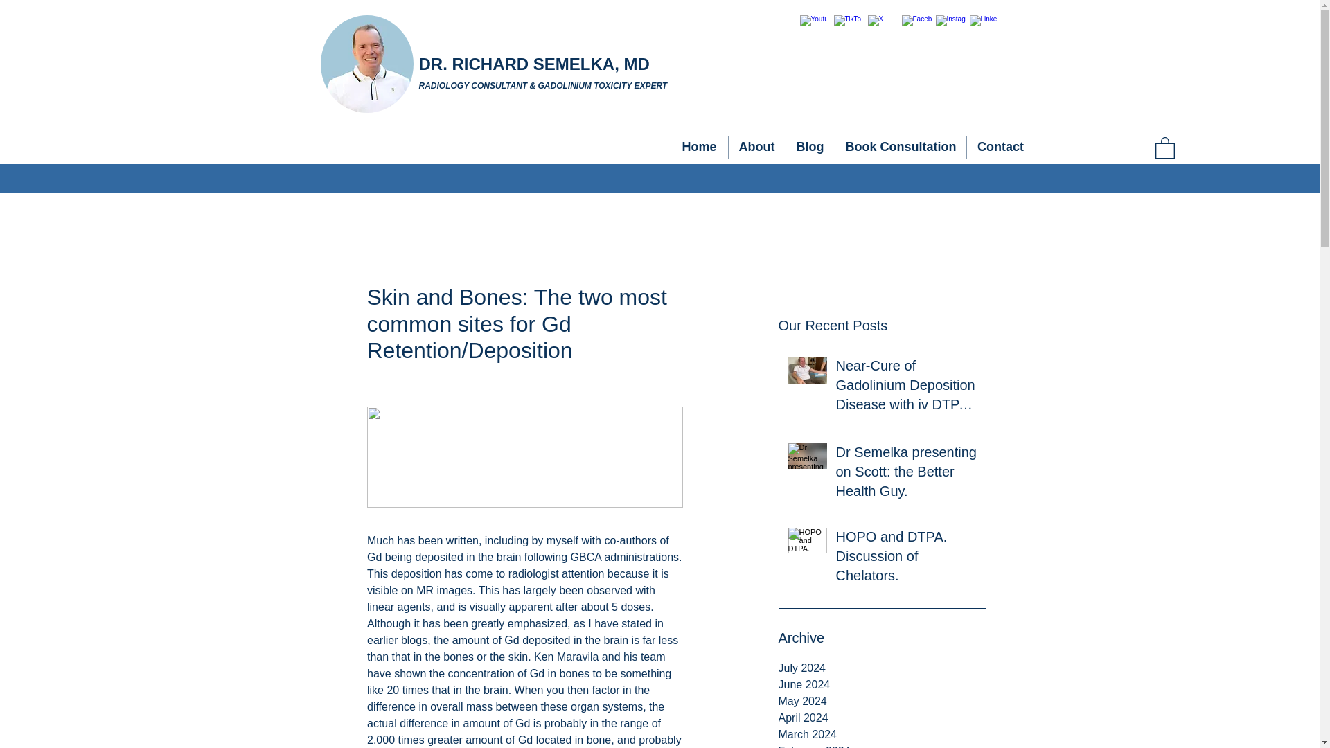 The height and width of the screenshot is (748, 1330). What do you see at coordinates (906, 559) in the screenshot?
I see `HOPO and DTPA. Discussion of Chelators.` at bounding box center [906, 559].